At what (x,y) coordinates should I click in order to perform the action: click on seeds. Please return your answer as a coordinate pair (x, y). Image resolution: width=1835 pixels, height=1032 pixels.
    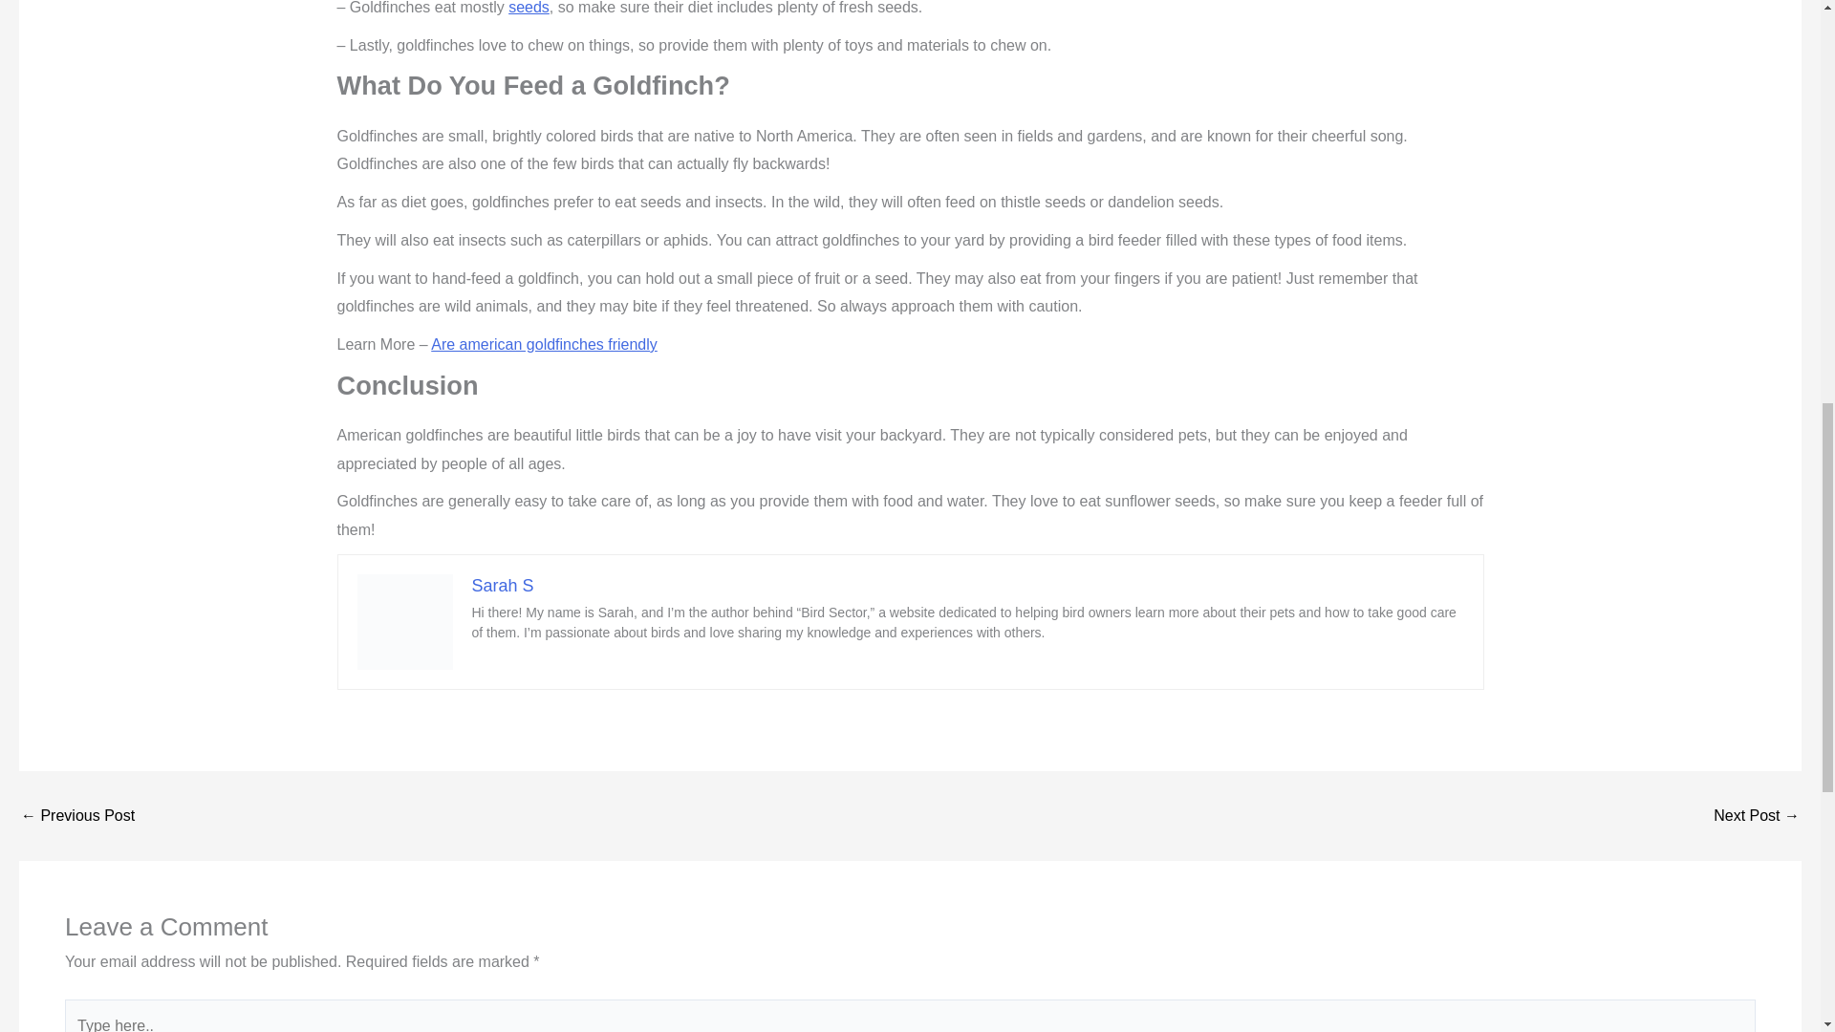
    Looking at the image, I should click on (528, 8).